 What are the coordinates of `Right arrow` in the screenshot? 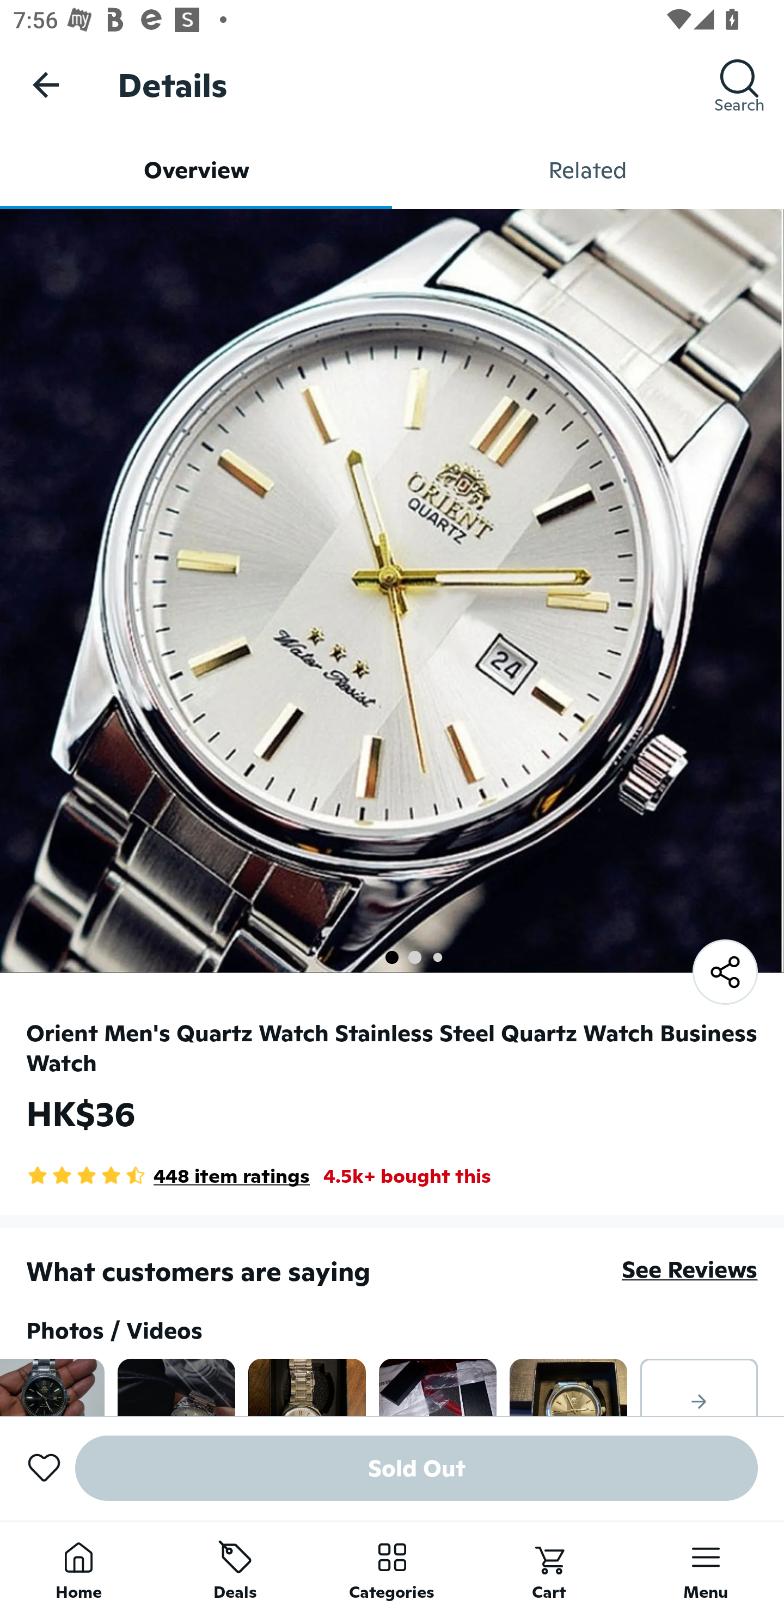 It's located at (699, 1387).